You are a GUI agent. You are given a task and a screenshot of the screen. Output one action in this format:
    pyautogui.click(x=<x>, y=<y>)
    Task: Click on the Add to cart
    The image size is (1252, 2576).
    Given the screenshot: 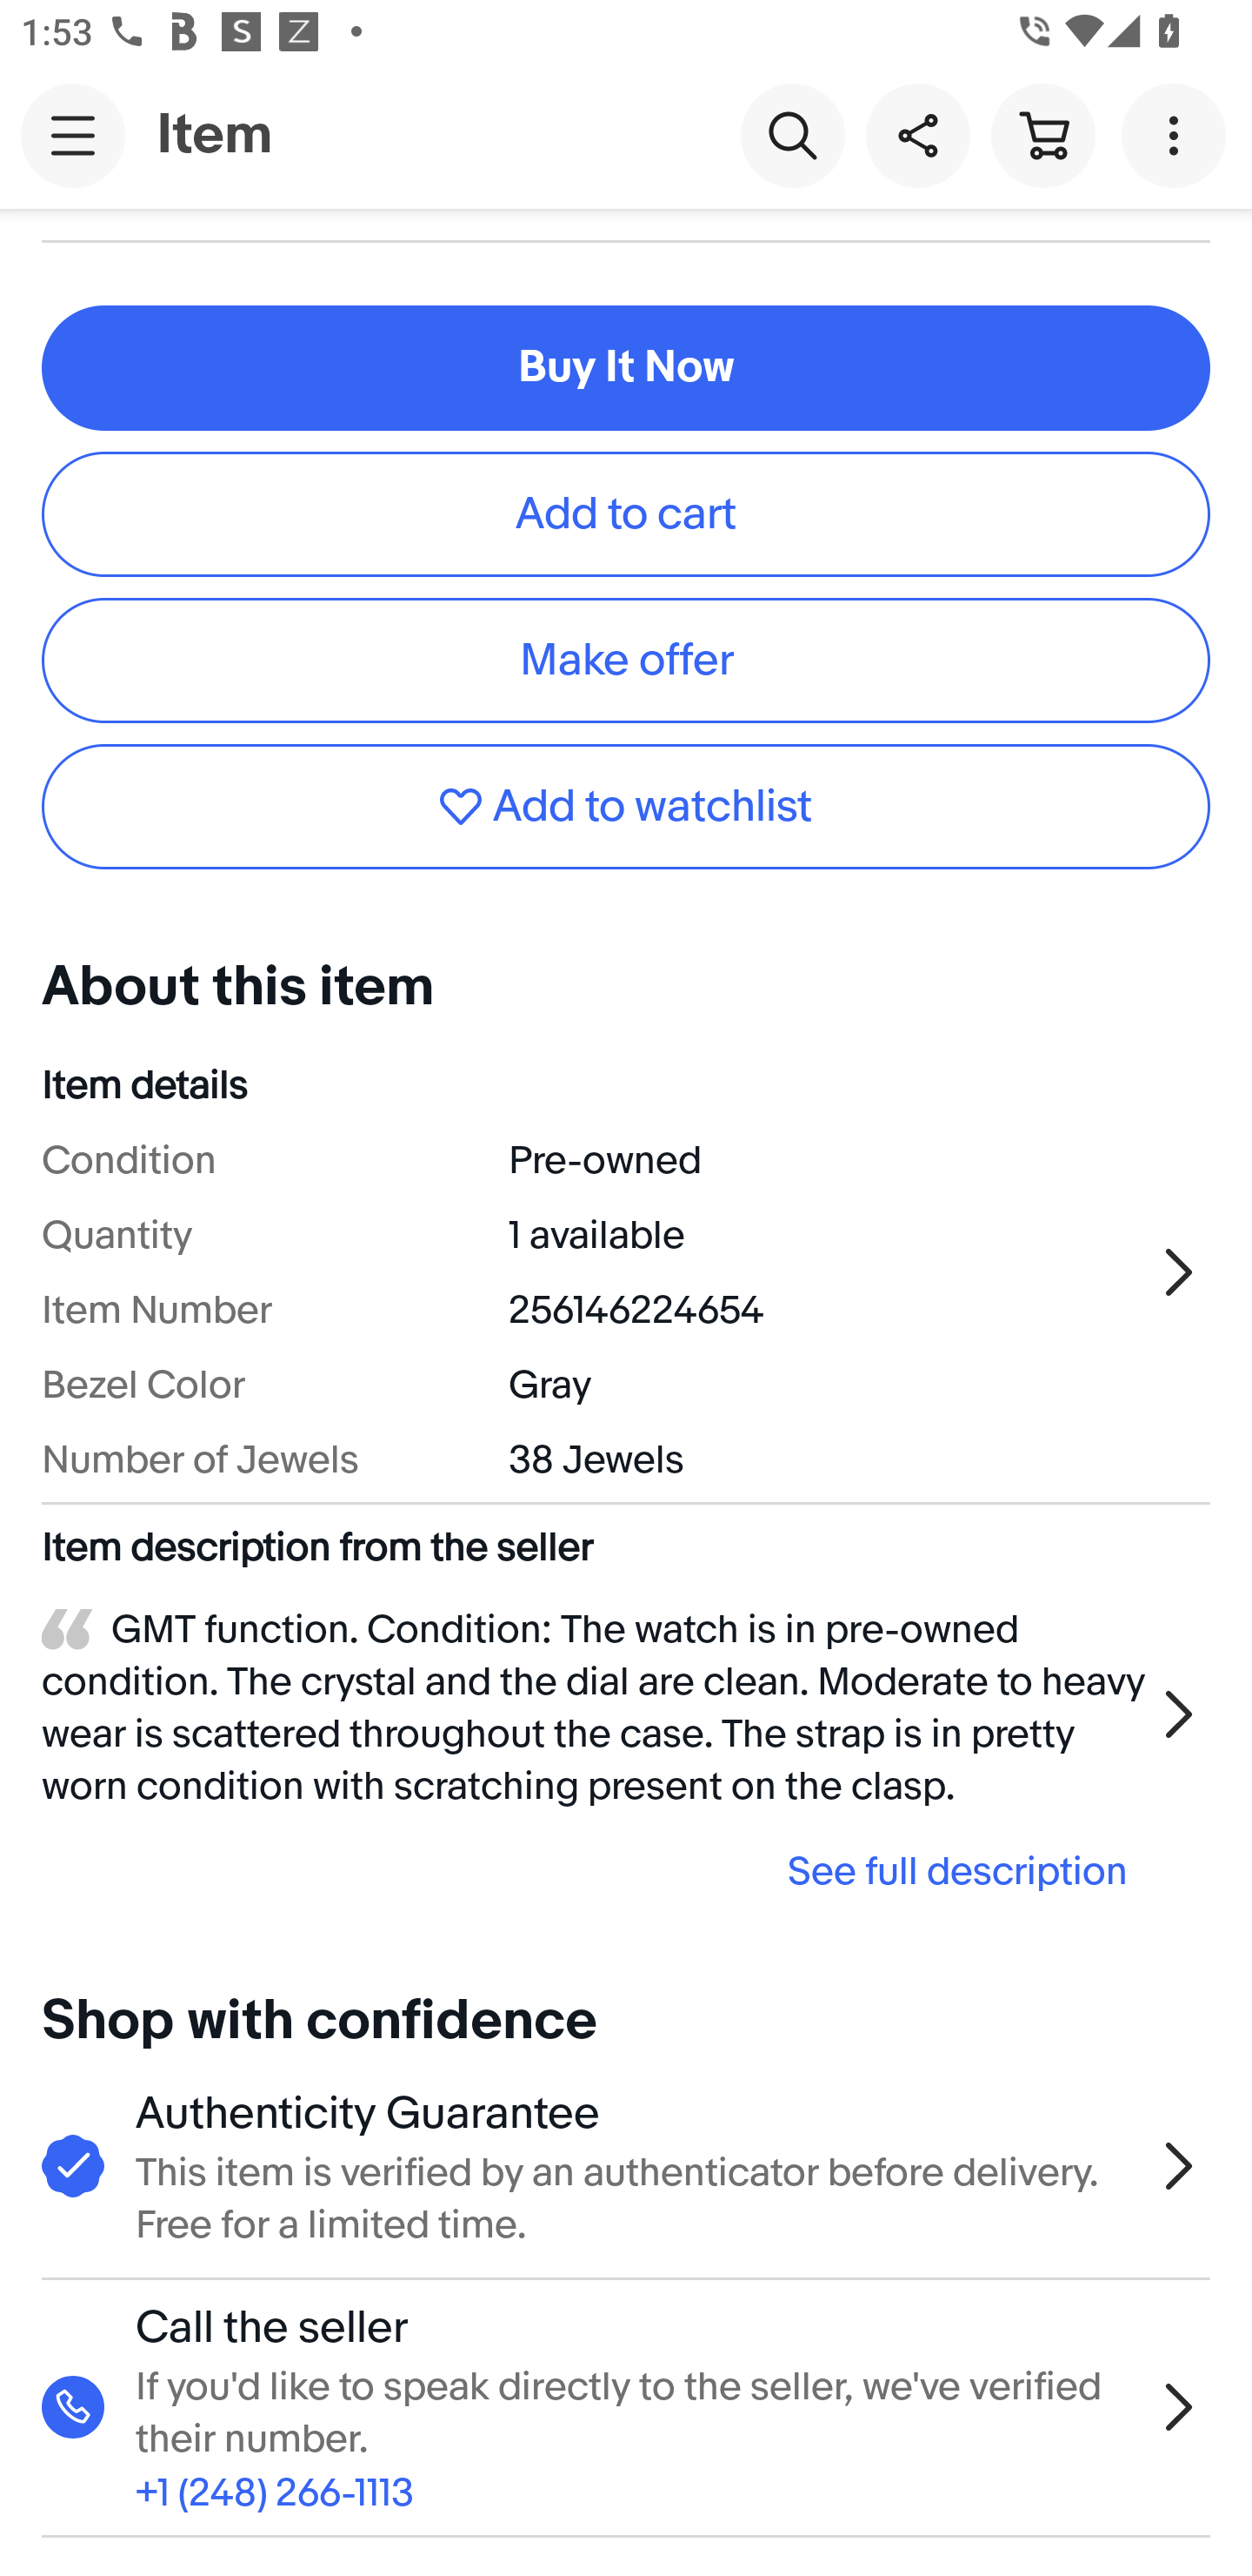 What is the action you would take?
    pyautogui.click(x=626, y=513)
    